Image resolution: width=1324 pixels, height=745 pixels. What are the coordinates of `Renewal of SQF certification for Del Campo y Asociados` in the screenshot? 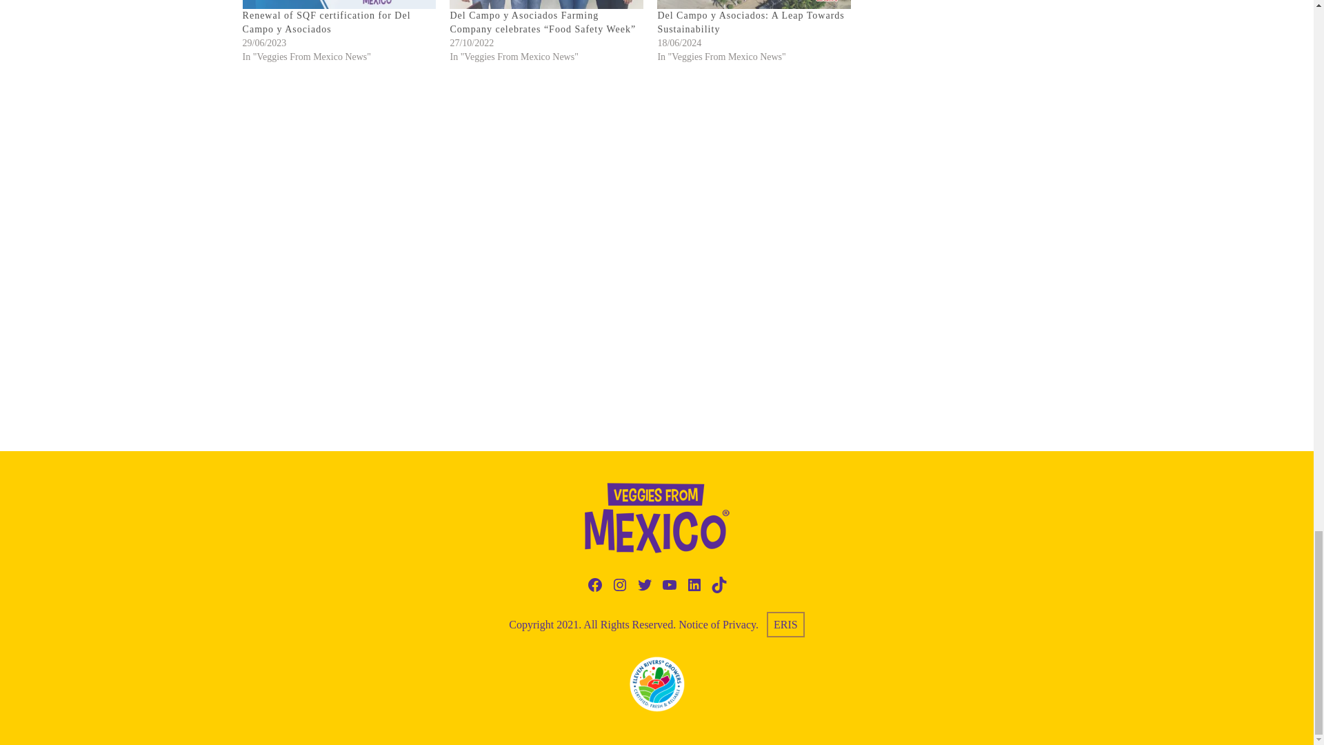 It's located at (326, 22).